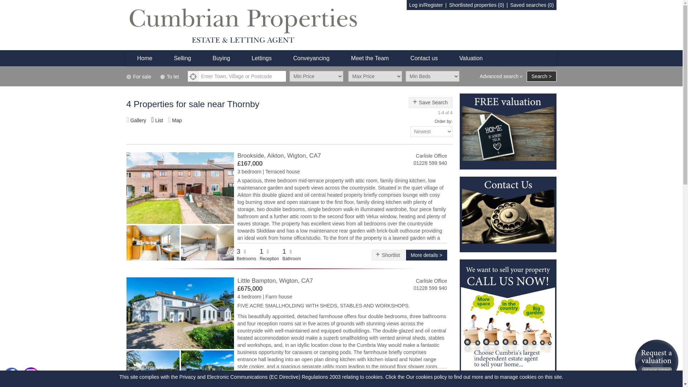  Describe the element at coordinates (426, 255) in the screenshot. I see `More details` at that location.